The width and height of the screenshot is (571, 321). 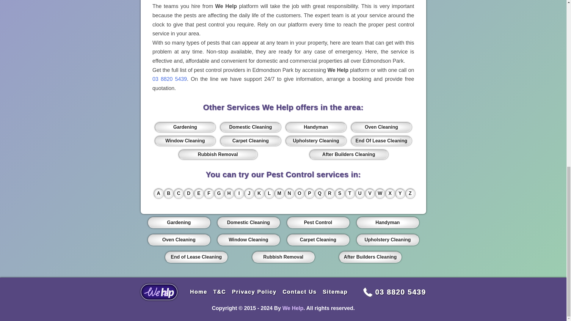 What do you see at coordinates (316, 141) in the screenshot?
I see `Upholstery Cleaning Edmondson Park 2171` at bounding box center [316, 141].